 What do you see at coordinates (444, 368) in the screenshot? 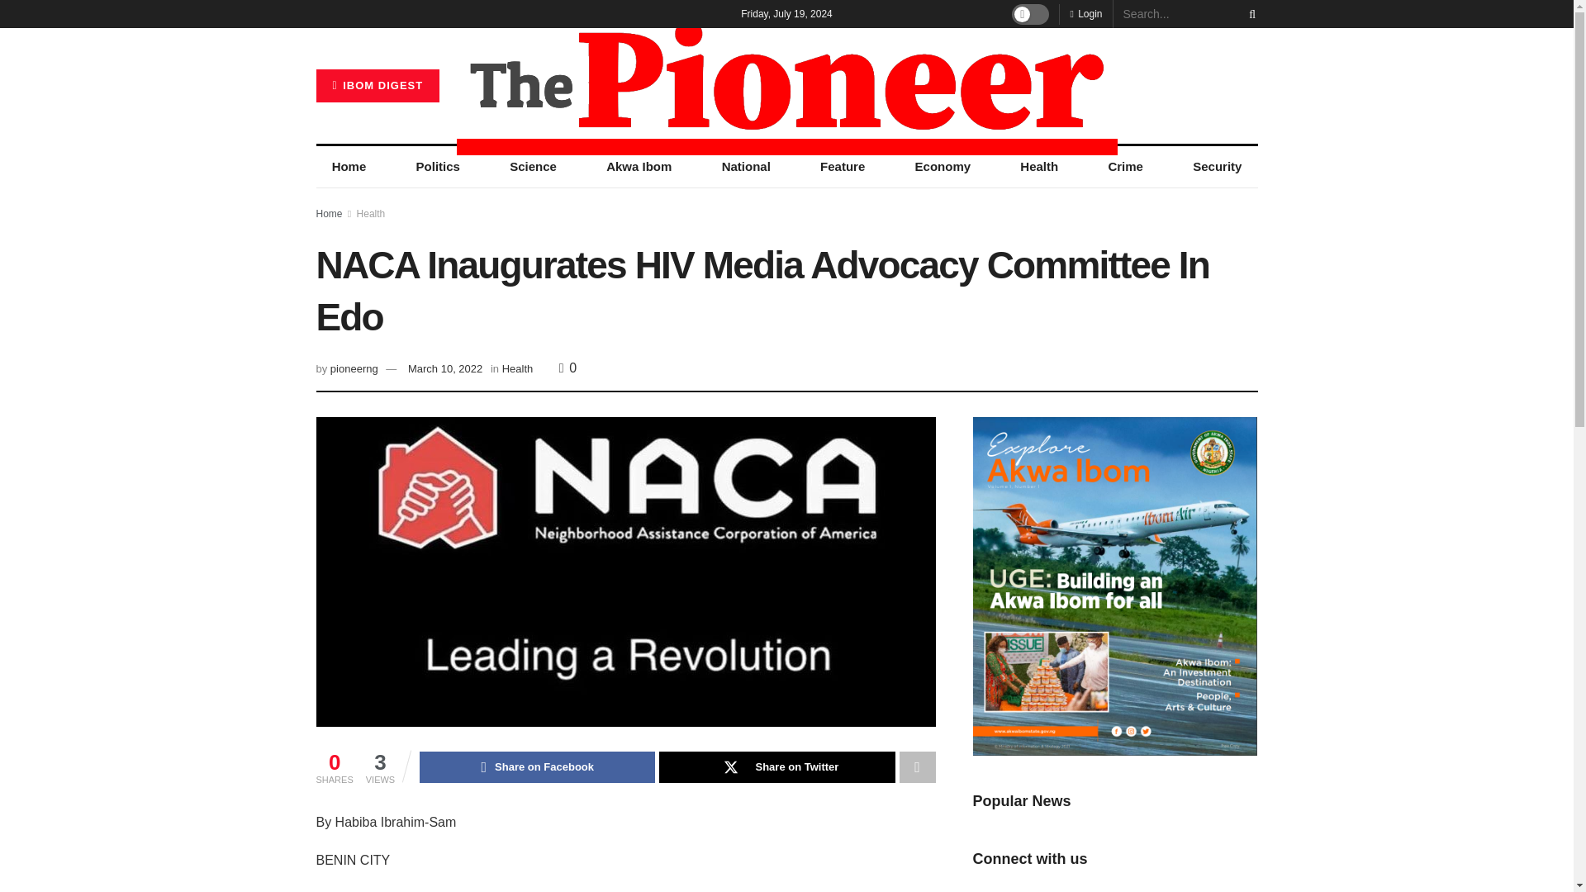
I see `March 10, 2022` at bounding box center [444, 368].